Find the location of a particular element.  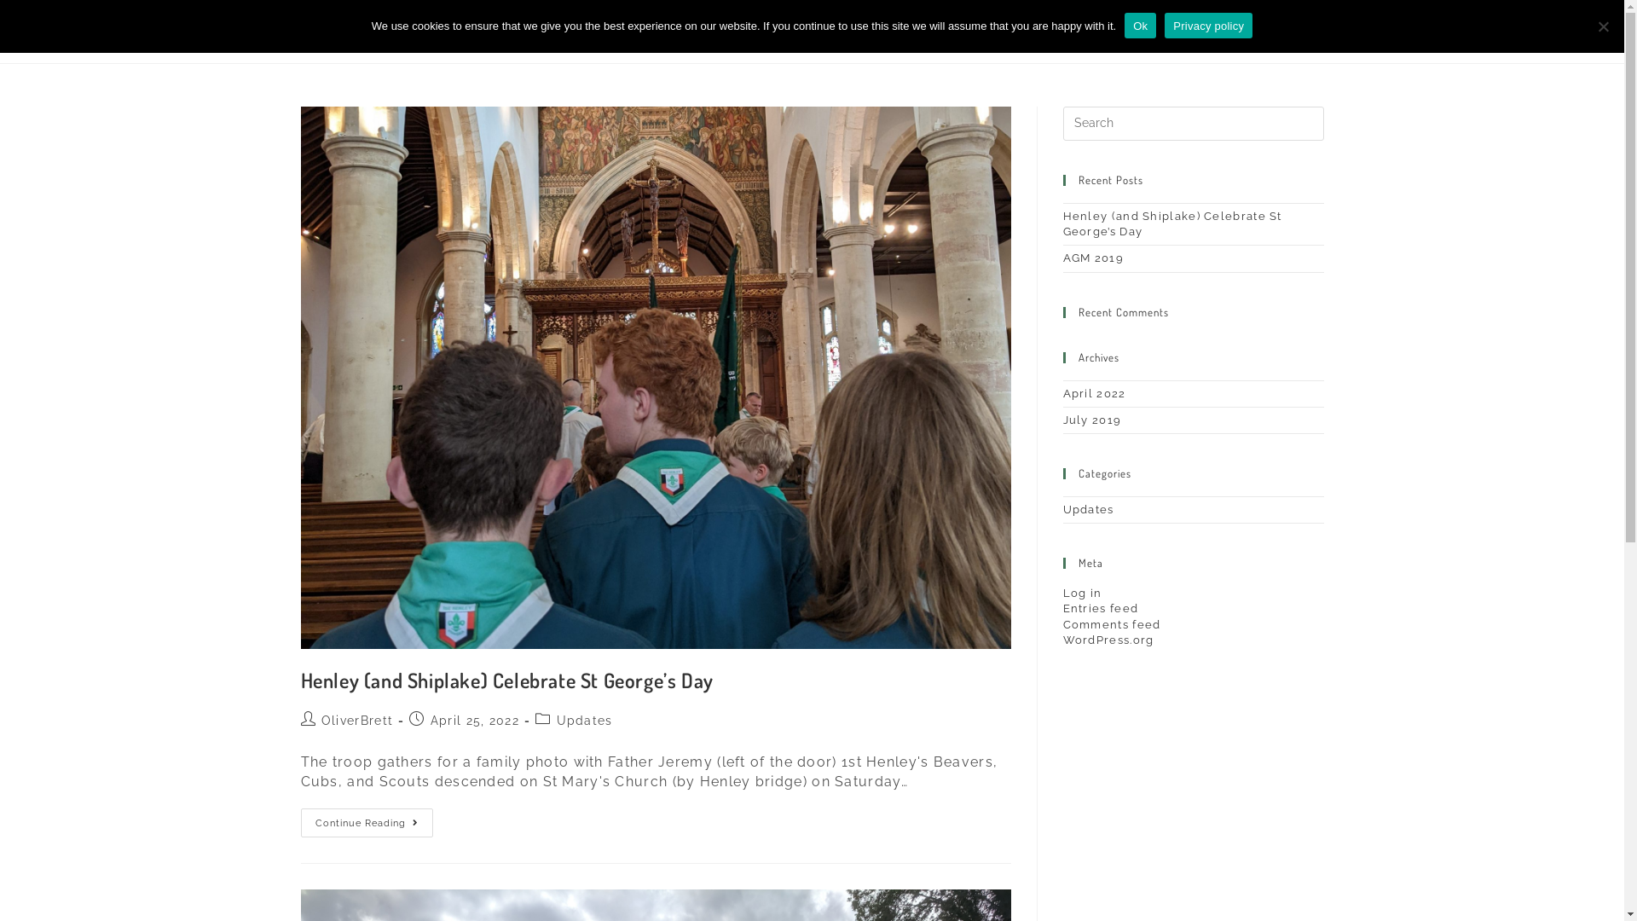

Blog is located at coordinates (1301, 32).